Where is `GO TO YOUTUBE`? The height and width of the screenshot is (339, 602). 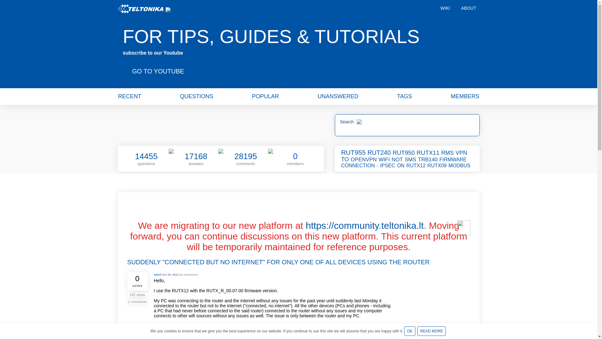 GO TO YOUTUBE is located at coordinates (158, 71).